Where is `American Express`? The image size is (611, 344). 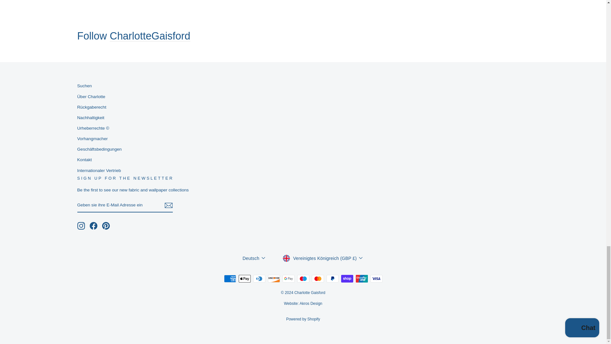
American Express is located at coordinates (230, 278).